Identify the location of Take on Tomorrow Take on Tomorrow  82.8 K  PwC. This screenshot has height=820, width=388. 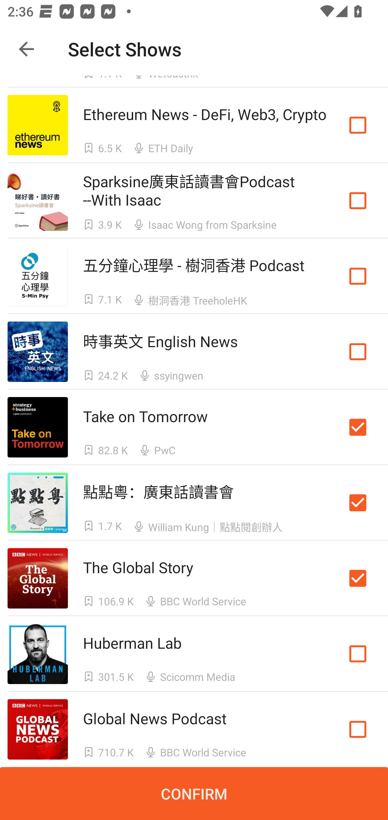
(194, 427).